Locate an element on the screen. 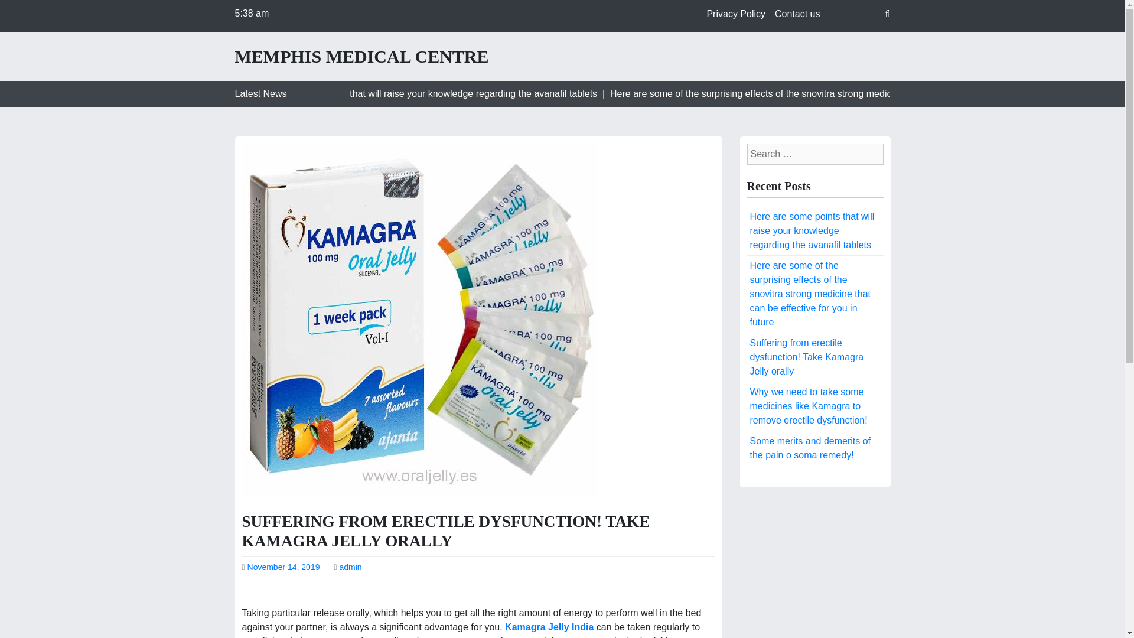 Image resolution: width=1134 pixels, height=638 pixels. Kamagra Jelly India is located at coordinates (550, 627).